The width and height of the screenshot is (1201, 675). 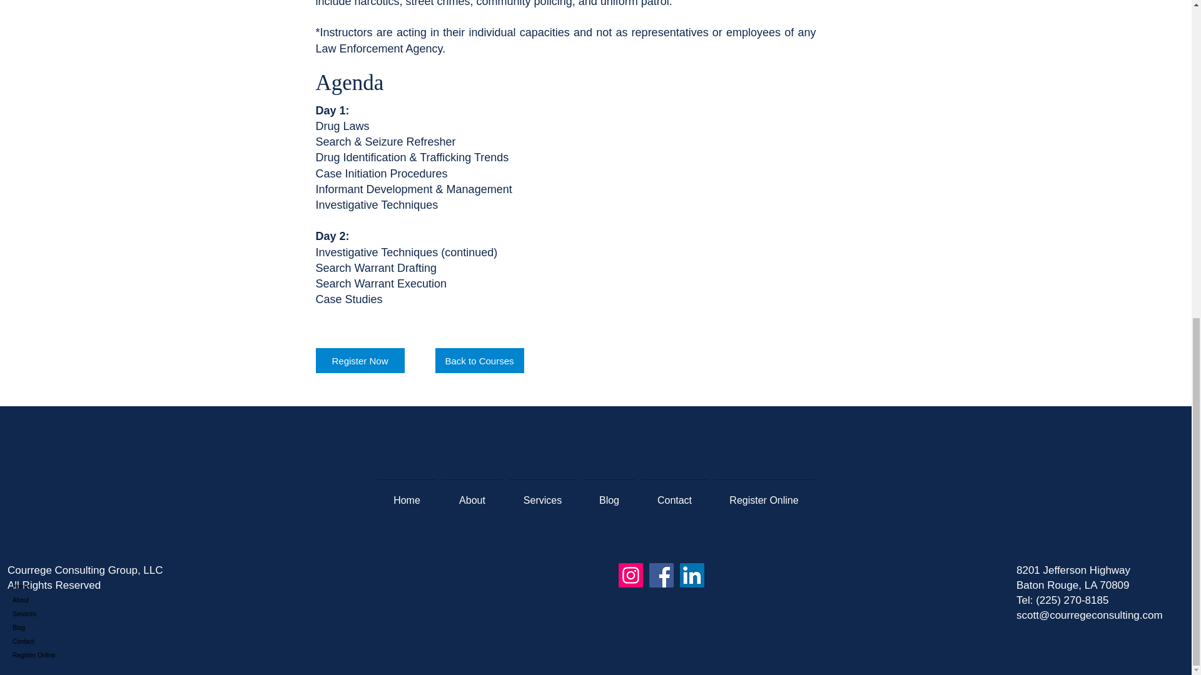 I want to click on Contact, so click(x=674, y=494).